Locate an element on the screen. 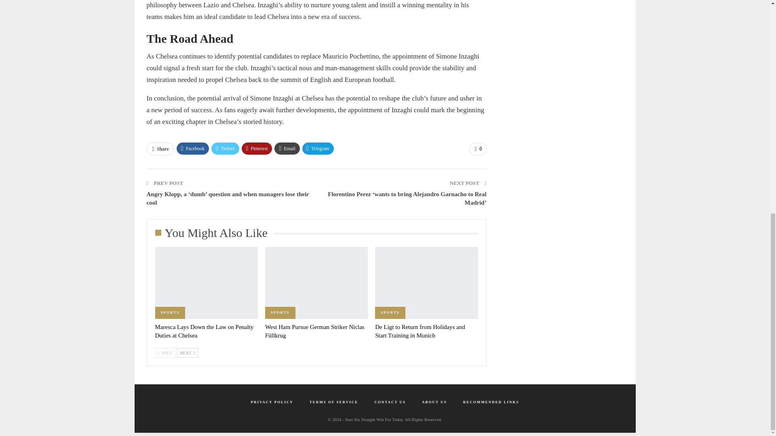 Image resolution: width=776 pixels, height=436 pixels. De Ligt to Return from Holidays and Start Training in Munich is located at coordinates (420, 331).